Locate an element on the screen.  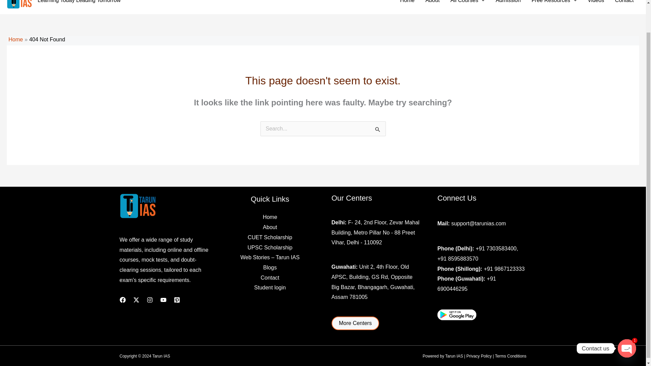
Free Resources is located at coordinates (554, 3).